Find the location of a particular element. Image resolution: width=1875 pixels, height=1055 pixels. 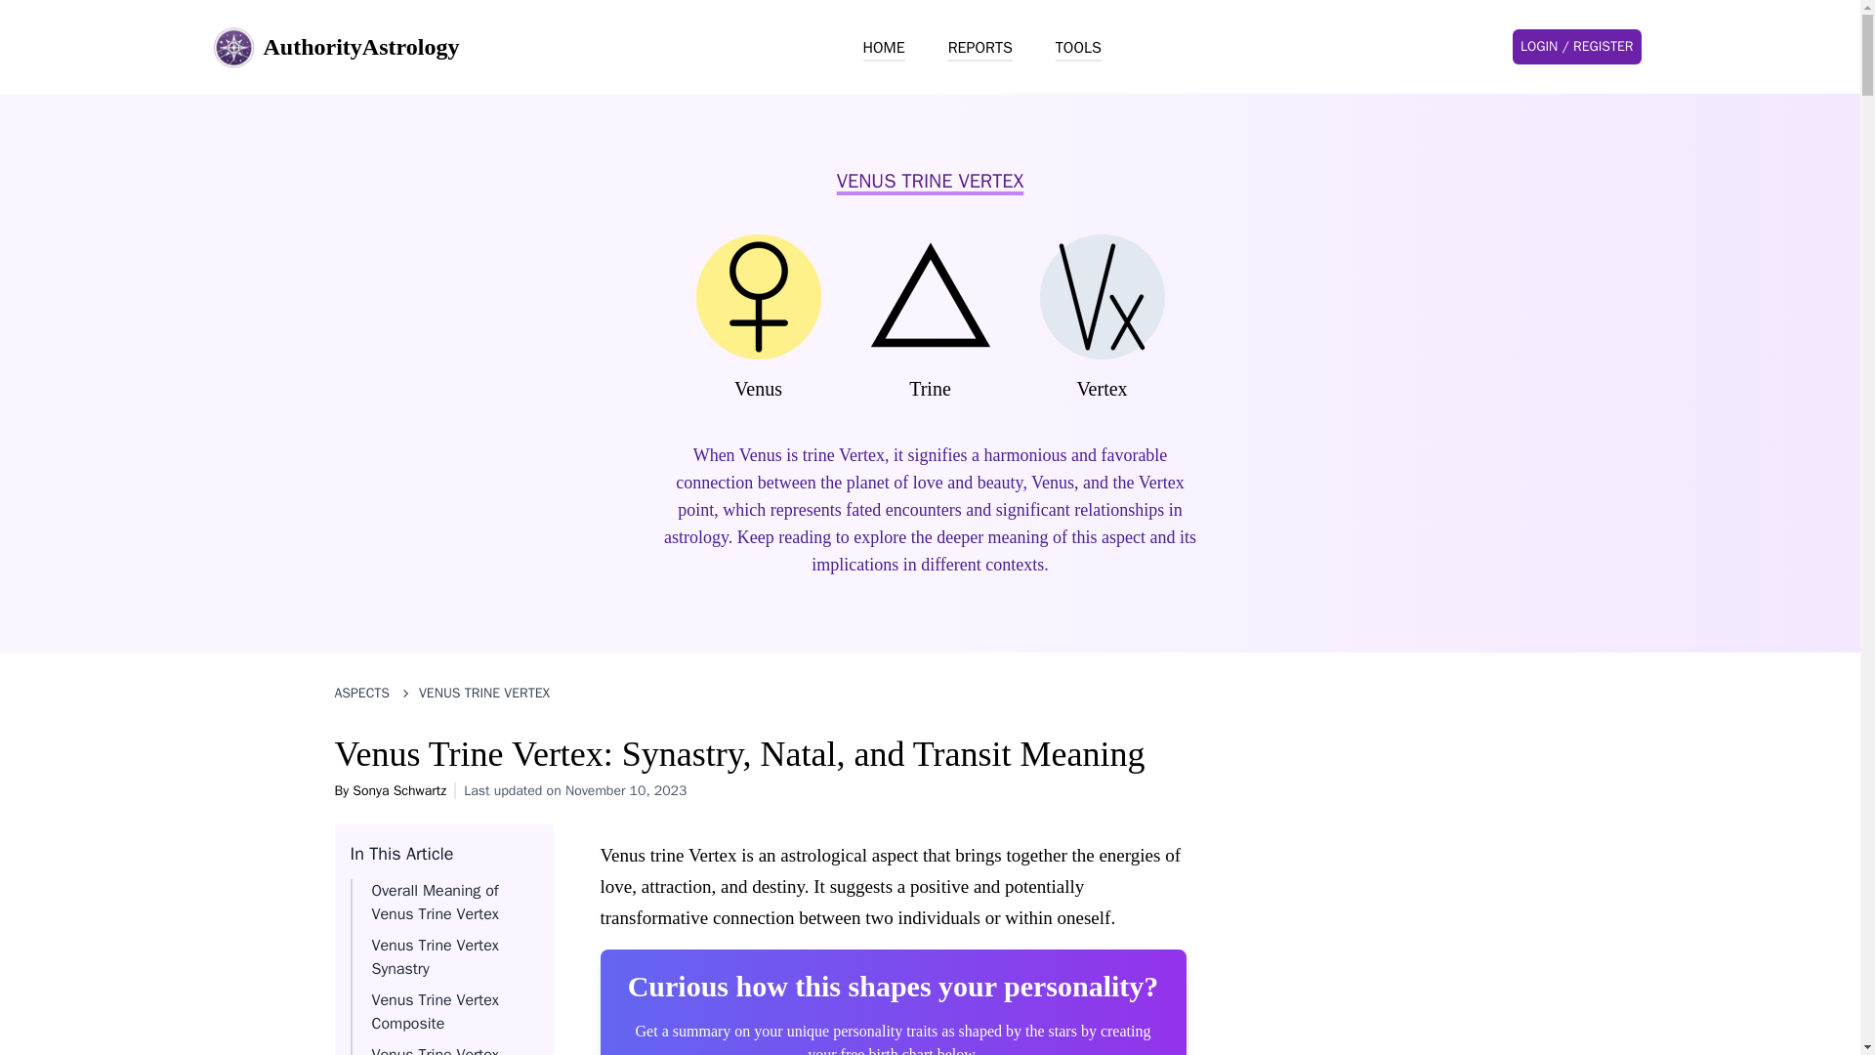

VENUS TRINE VERTEX is located at coordinates (483, 694).